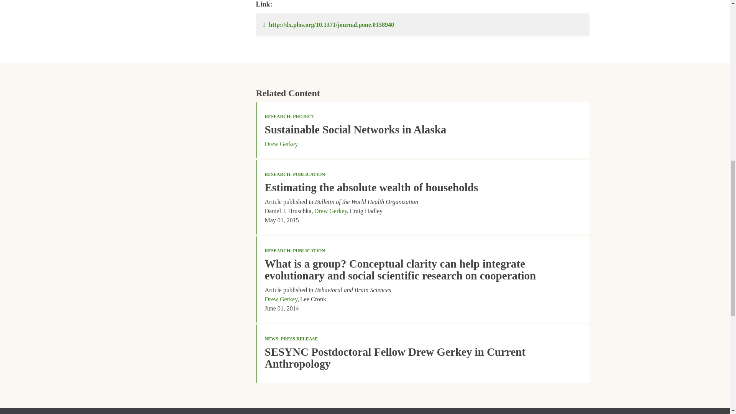 The width and height of the screenshot is (736, 414). I want to click on Drew Gerkey, so click(281, 299).